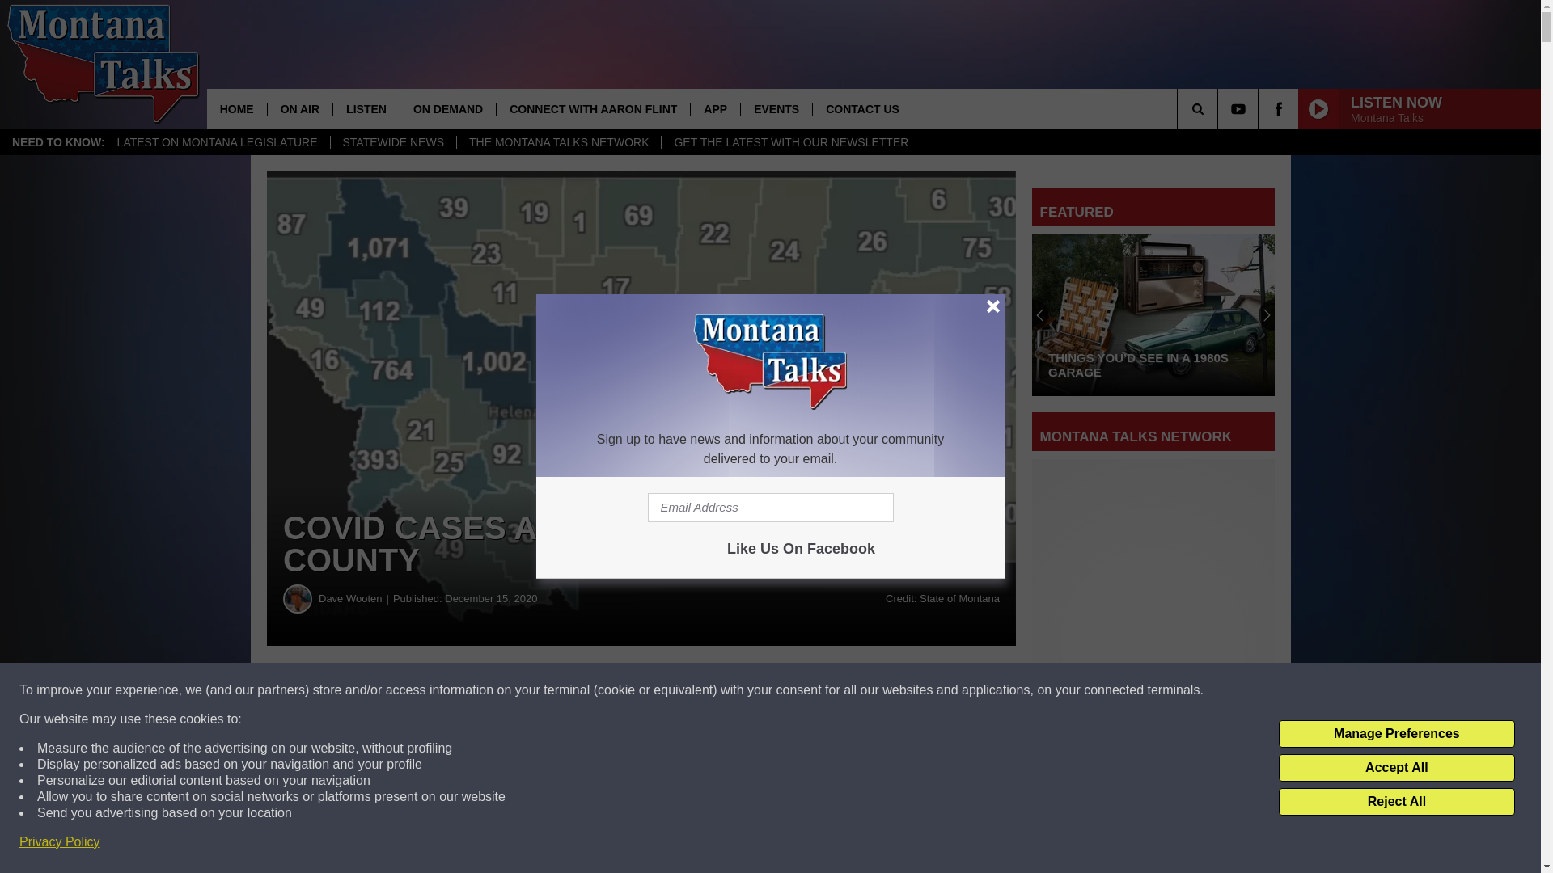 Image resolution: width=1553 pixels, height=873 pixels. What do you see at coordinates (446, 108) in the screenshot?
I see `ON DEMAND` at bounding box center [446, 108].